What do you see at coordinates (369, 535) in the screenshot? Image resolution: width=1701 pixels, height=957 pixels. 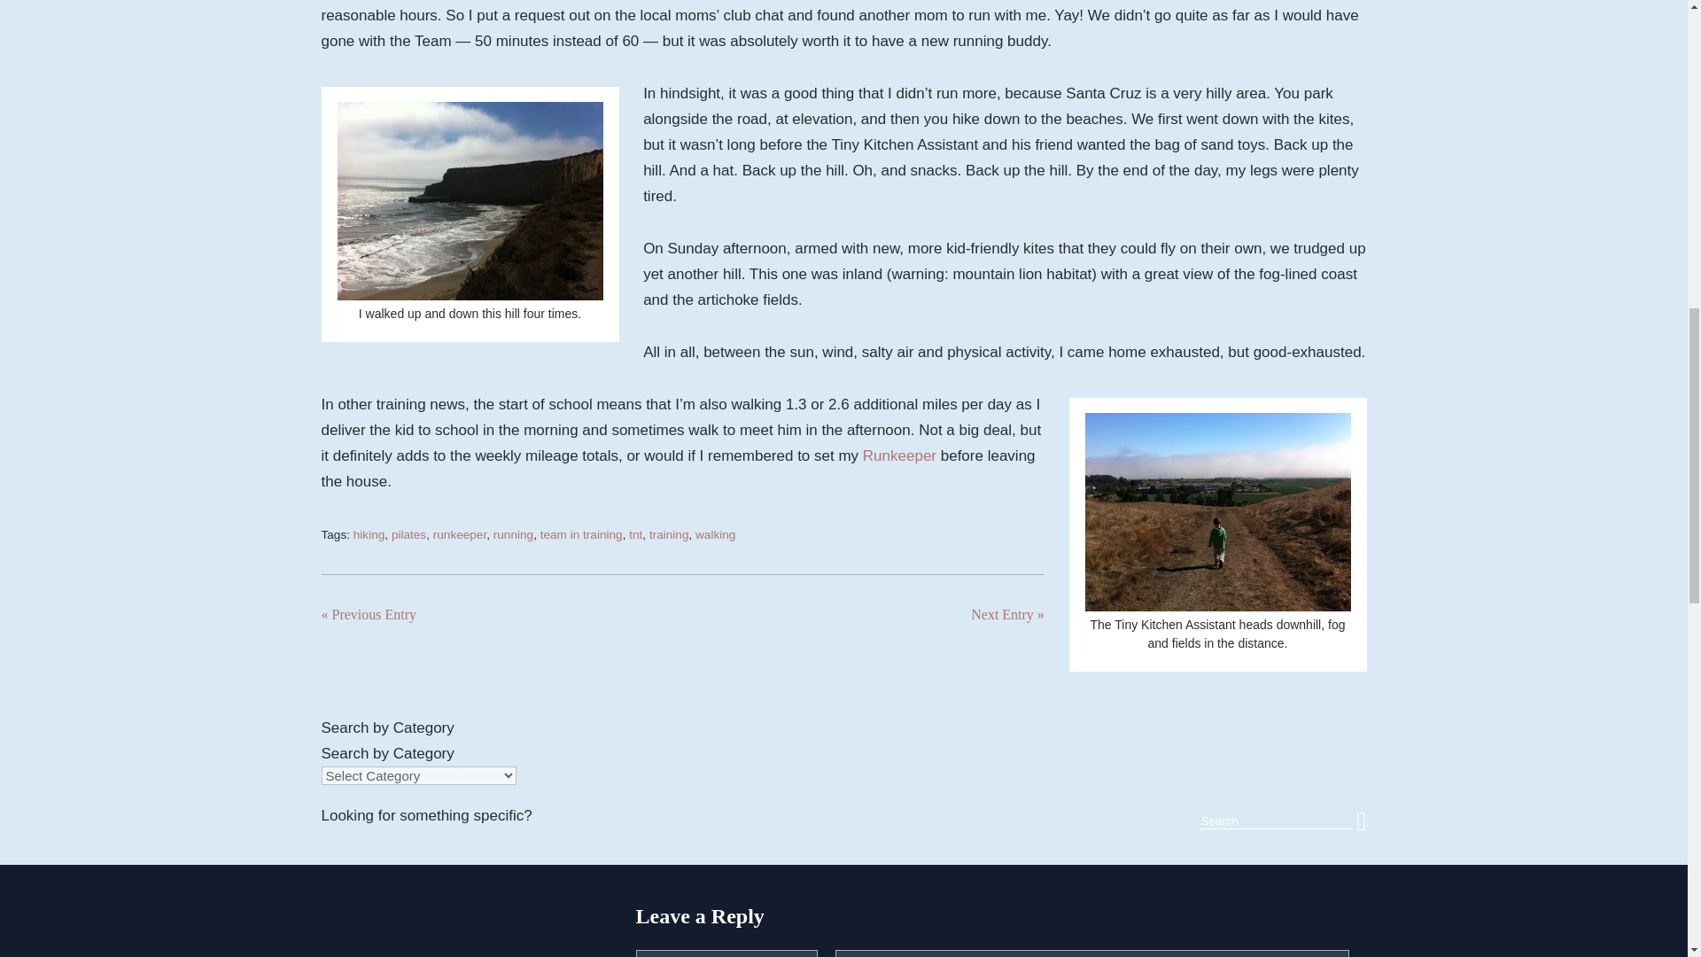 I see `hiking` at bounding box center [369, 535].